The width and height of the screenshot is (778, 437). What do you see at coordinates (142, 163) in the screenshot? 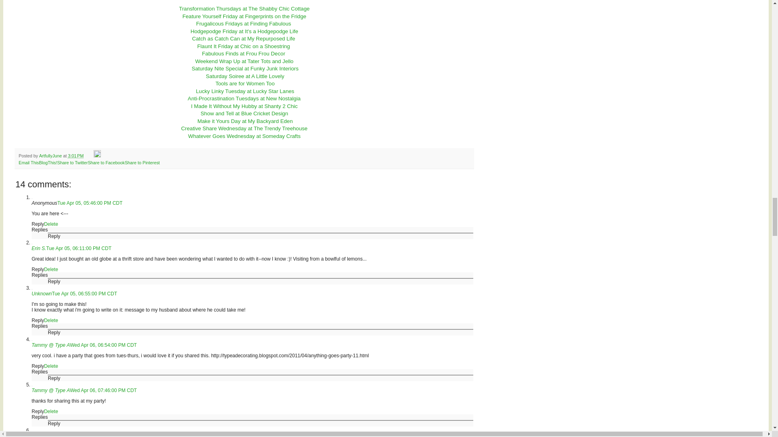
I see `Share to Pinterest` at bounding box center [142, 163].